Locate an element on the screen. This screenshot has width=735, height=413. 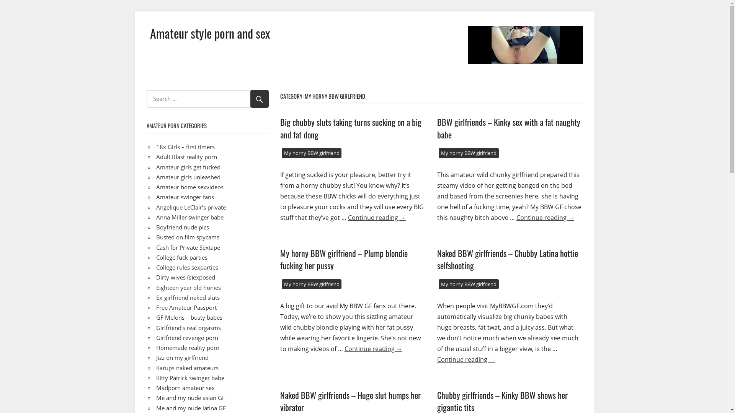
Search for: is located at coordinates (207, 99).